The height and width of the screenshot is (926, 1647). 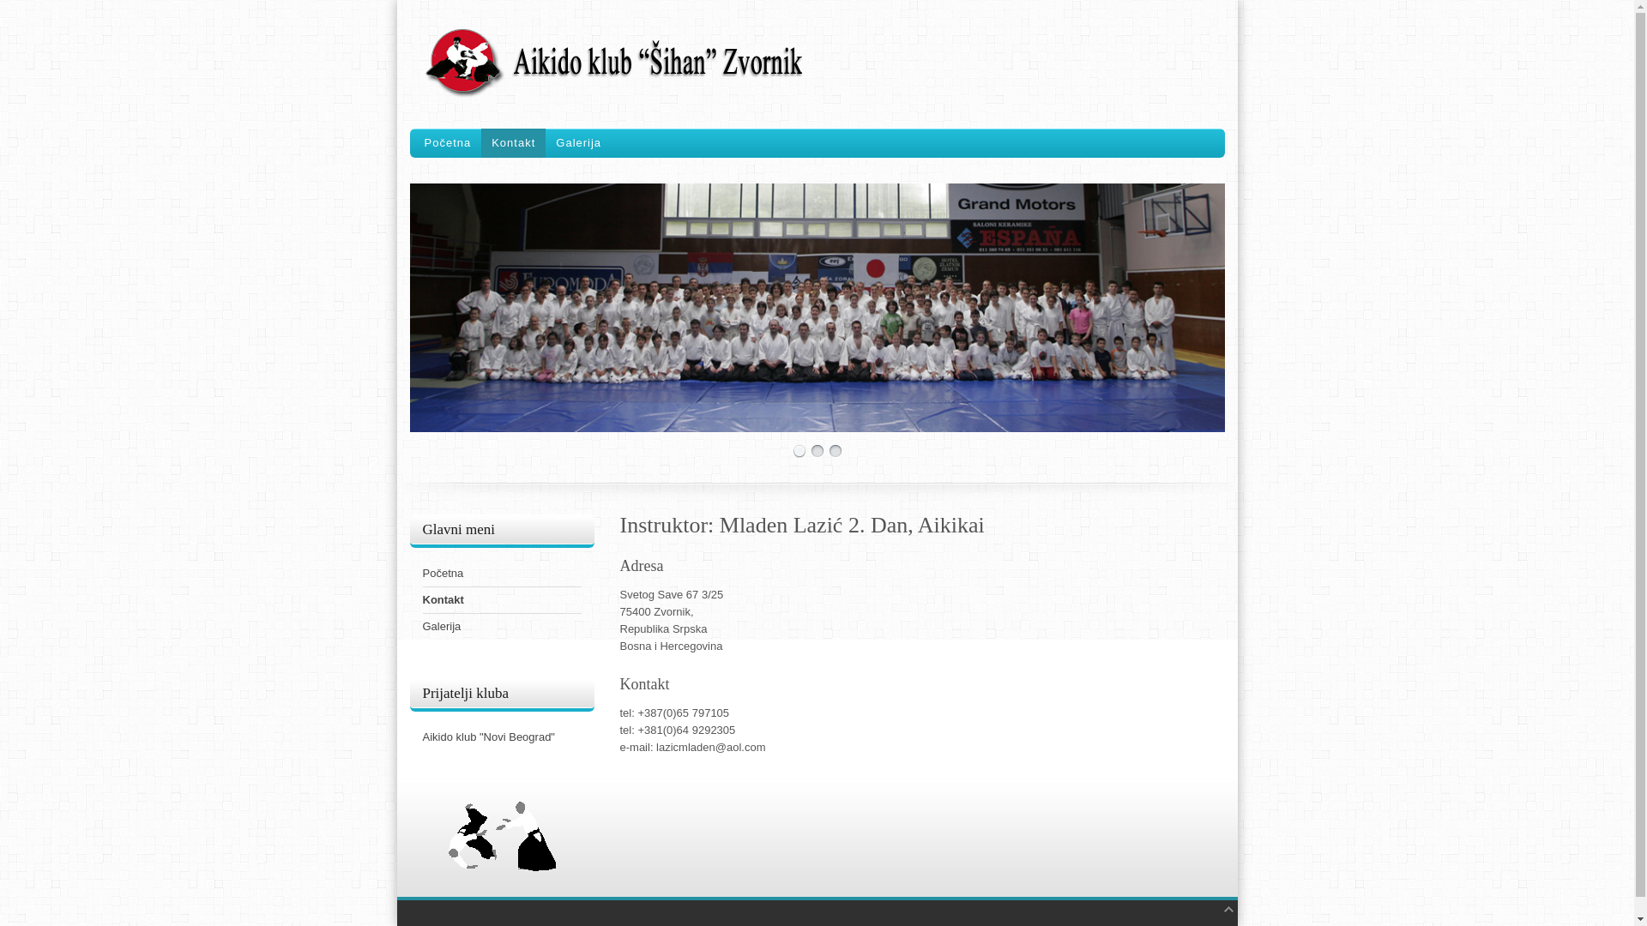 What do you see at coordinates (578, 143) in the screenshot?
I see `Galerija` at bounding box center [578, 143].